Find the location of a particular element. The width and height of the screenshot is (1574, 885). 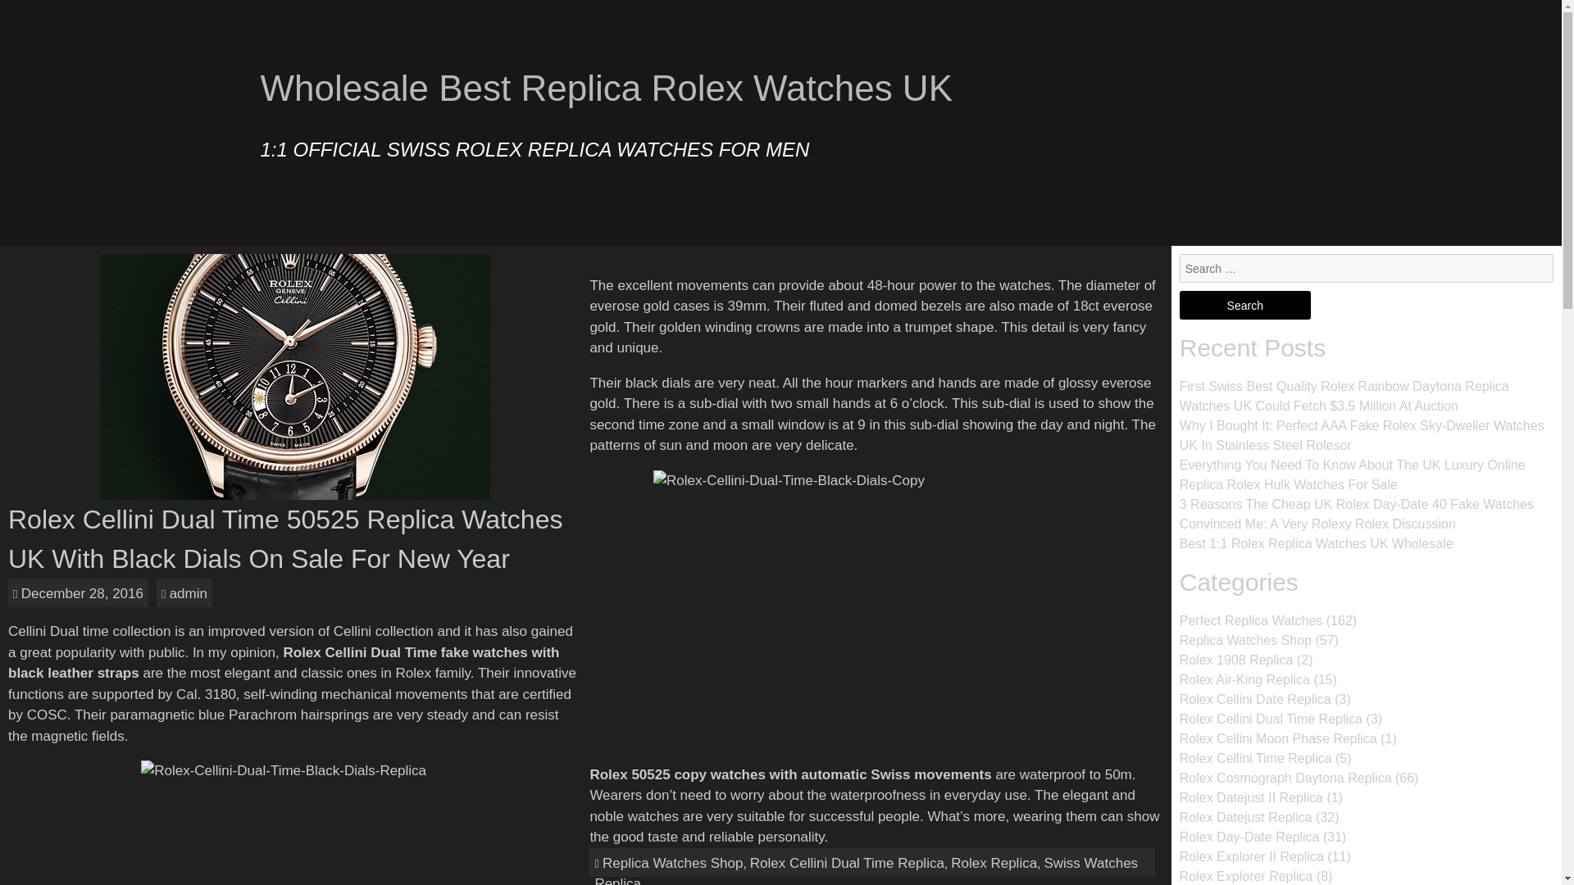

Rolex Cellini Dual Time Replica is located at coordinates (1271, 719).